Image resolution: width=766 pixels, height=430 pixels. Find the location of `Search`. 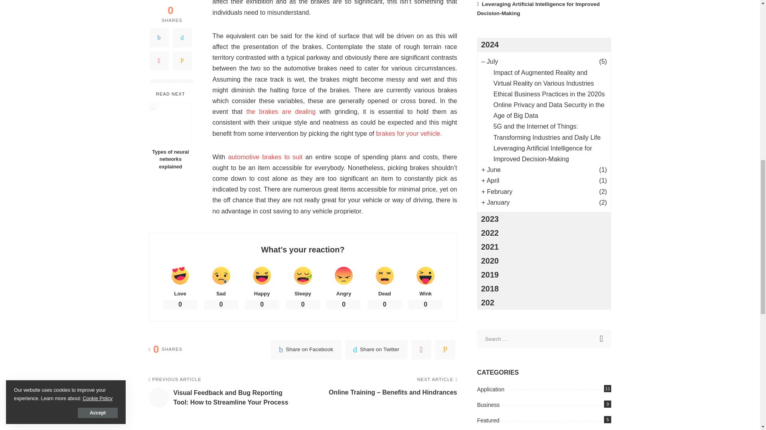

Search is located at coordinates (602, 338).